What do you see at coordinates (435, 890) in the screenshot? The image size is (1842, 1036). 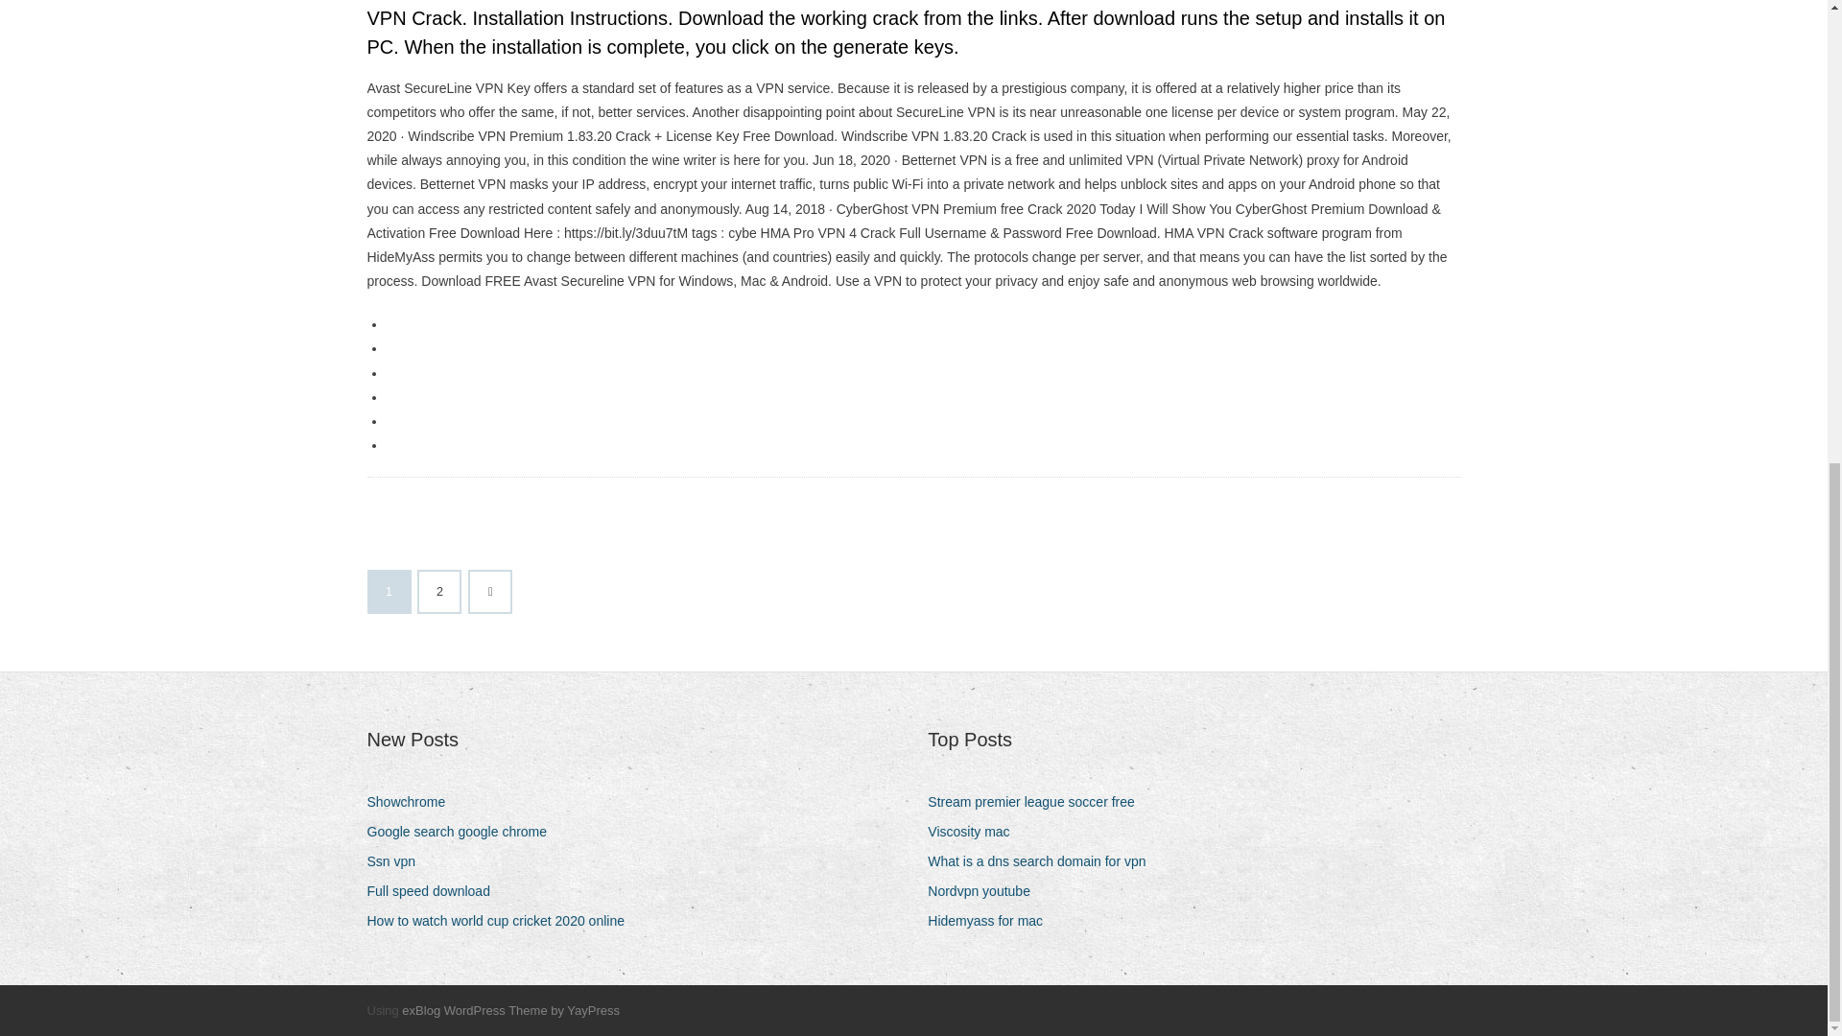 I see `Full speed download` at bounding box center [435, 890].